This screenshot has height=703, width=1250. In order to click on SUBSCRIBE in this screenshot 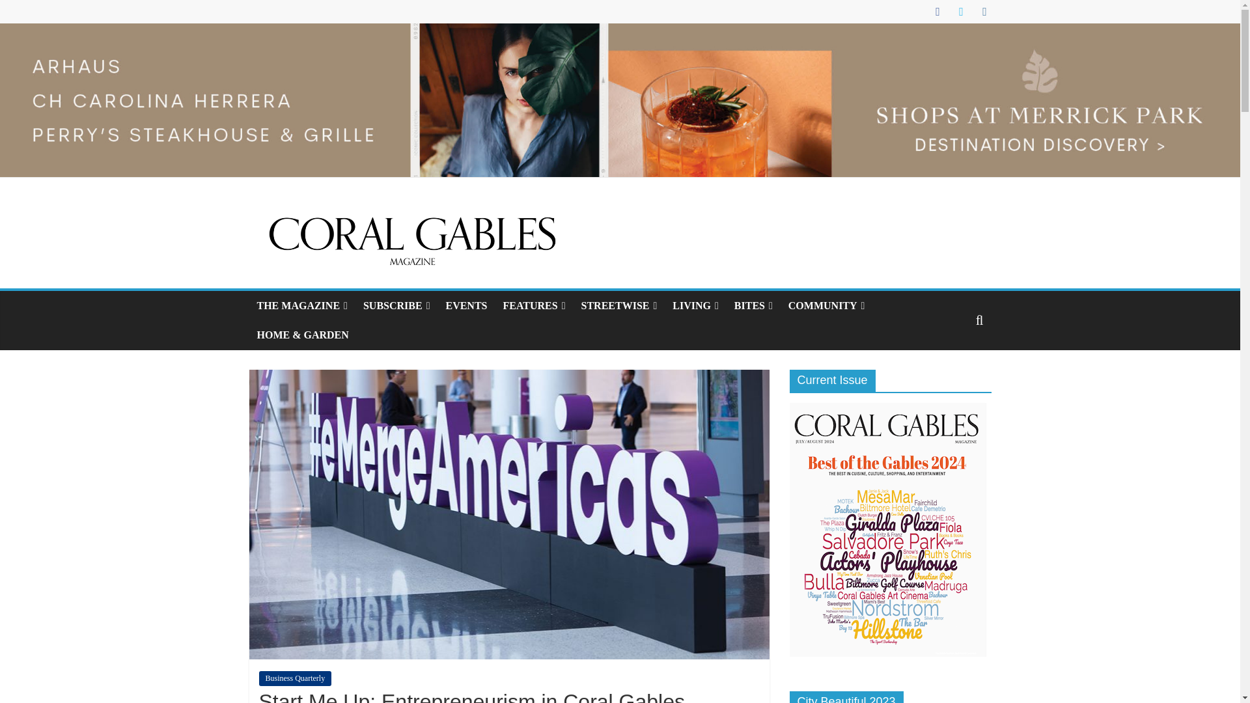, I will do `click(396, 306)`.